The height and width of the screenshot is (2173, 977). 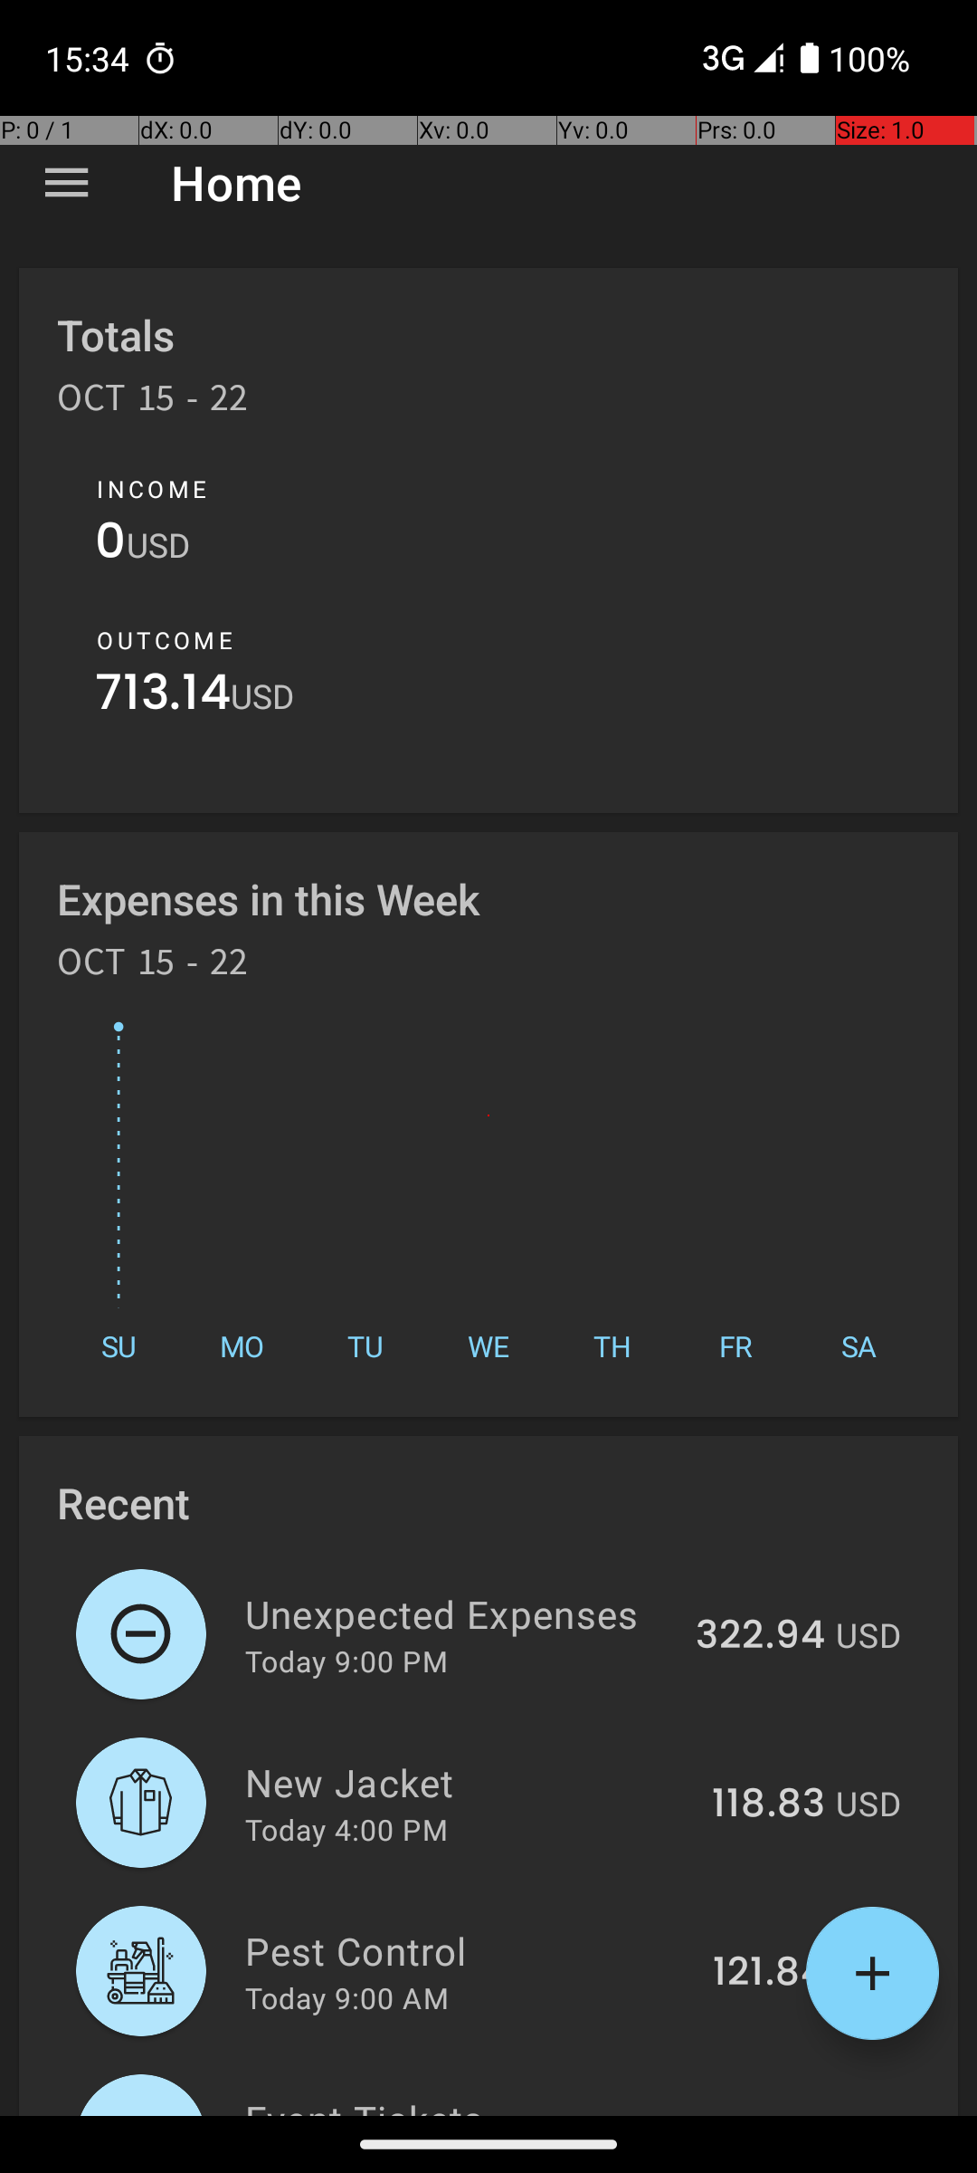 I want to click on New Jacket, so click(x=469, y=1782).